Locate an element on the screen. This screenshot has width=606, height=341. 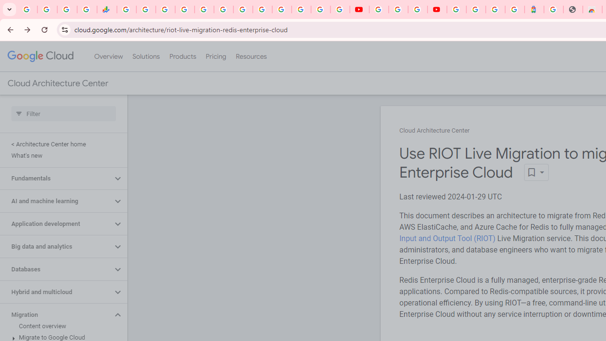
Pricing is located at coordinates (215, 56).